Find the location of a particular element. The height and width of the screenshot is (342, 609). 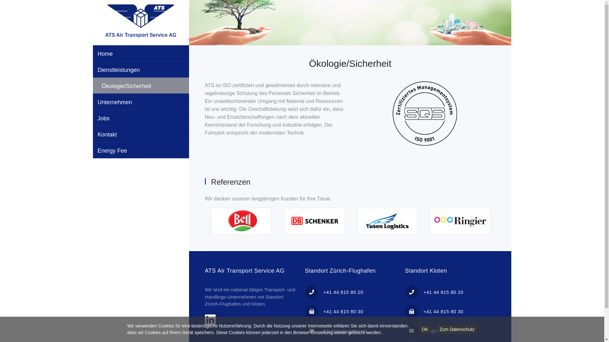

Home is located at coordinates (141, 53).